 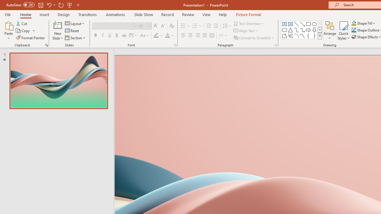 I want to click on Align Left, so click(x=183, y=36).